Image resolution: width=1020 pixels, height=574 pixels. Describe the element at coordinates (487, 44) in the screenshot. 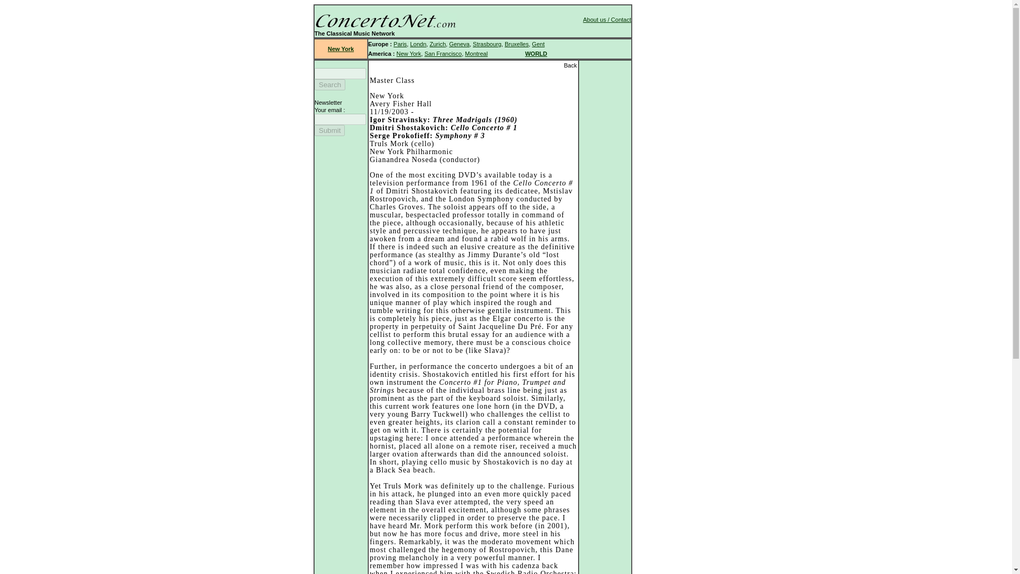

I see `Strasbourg` at that location.